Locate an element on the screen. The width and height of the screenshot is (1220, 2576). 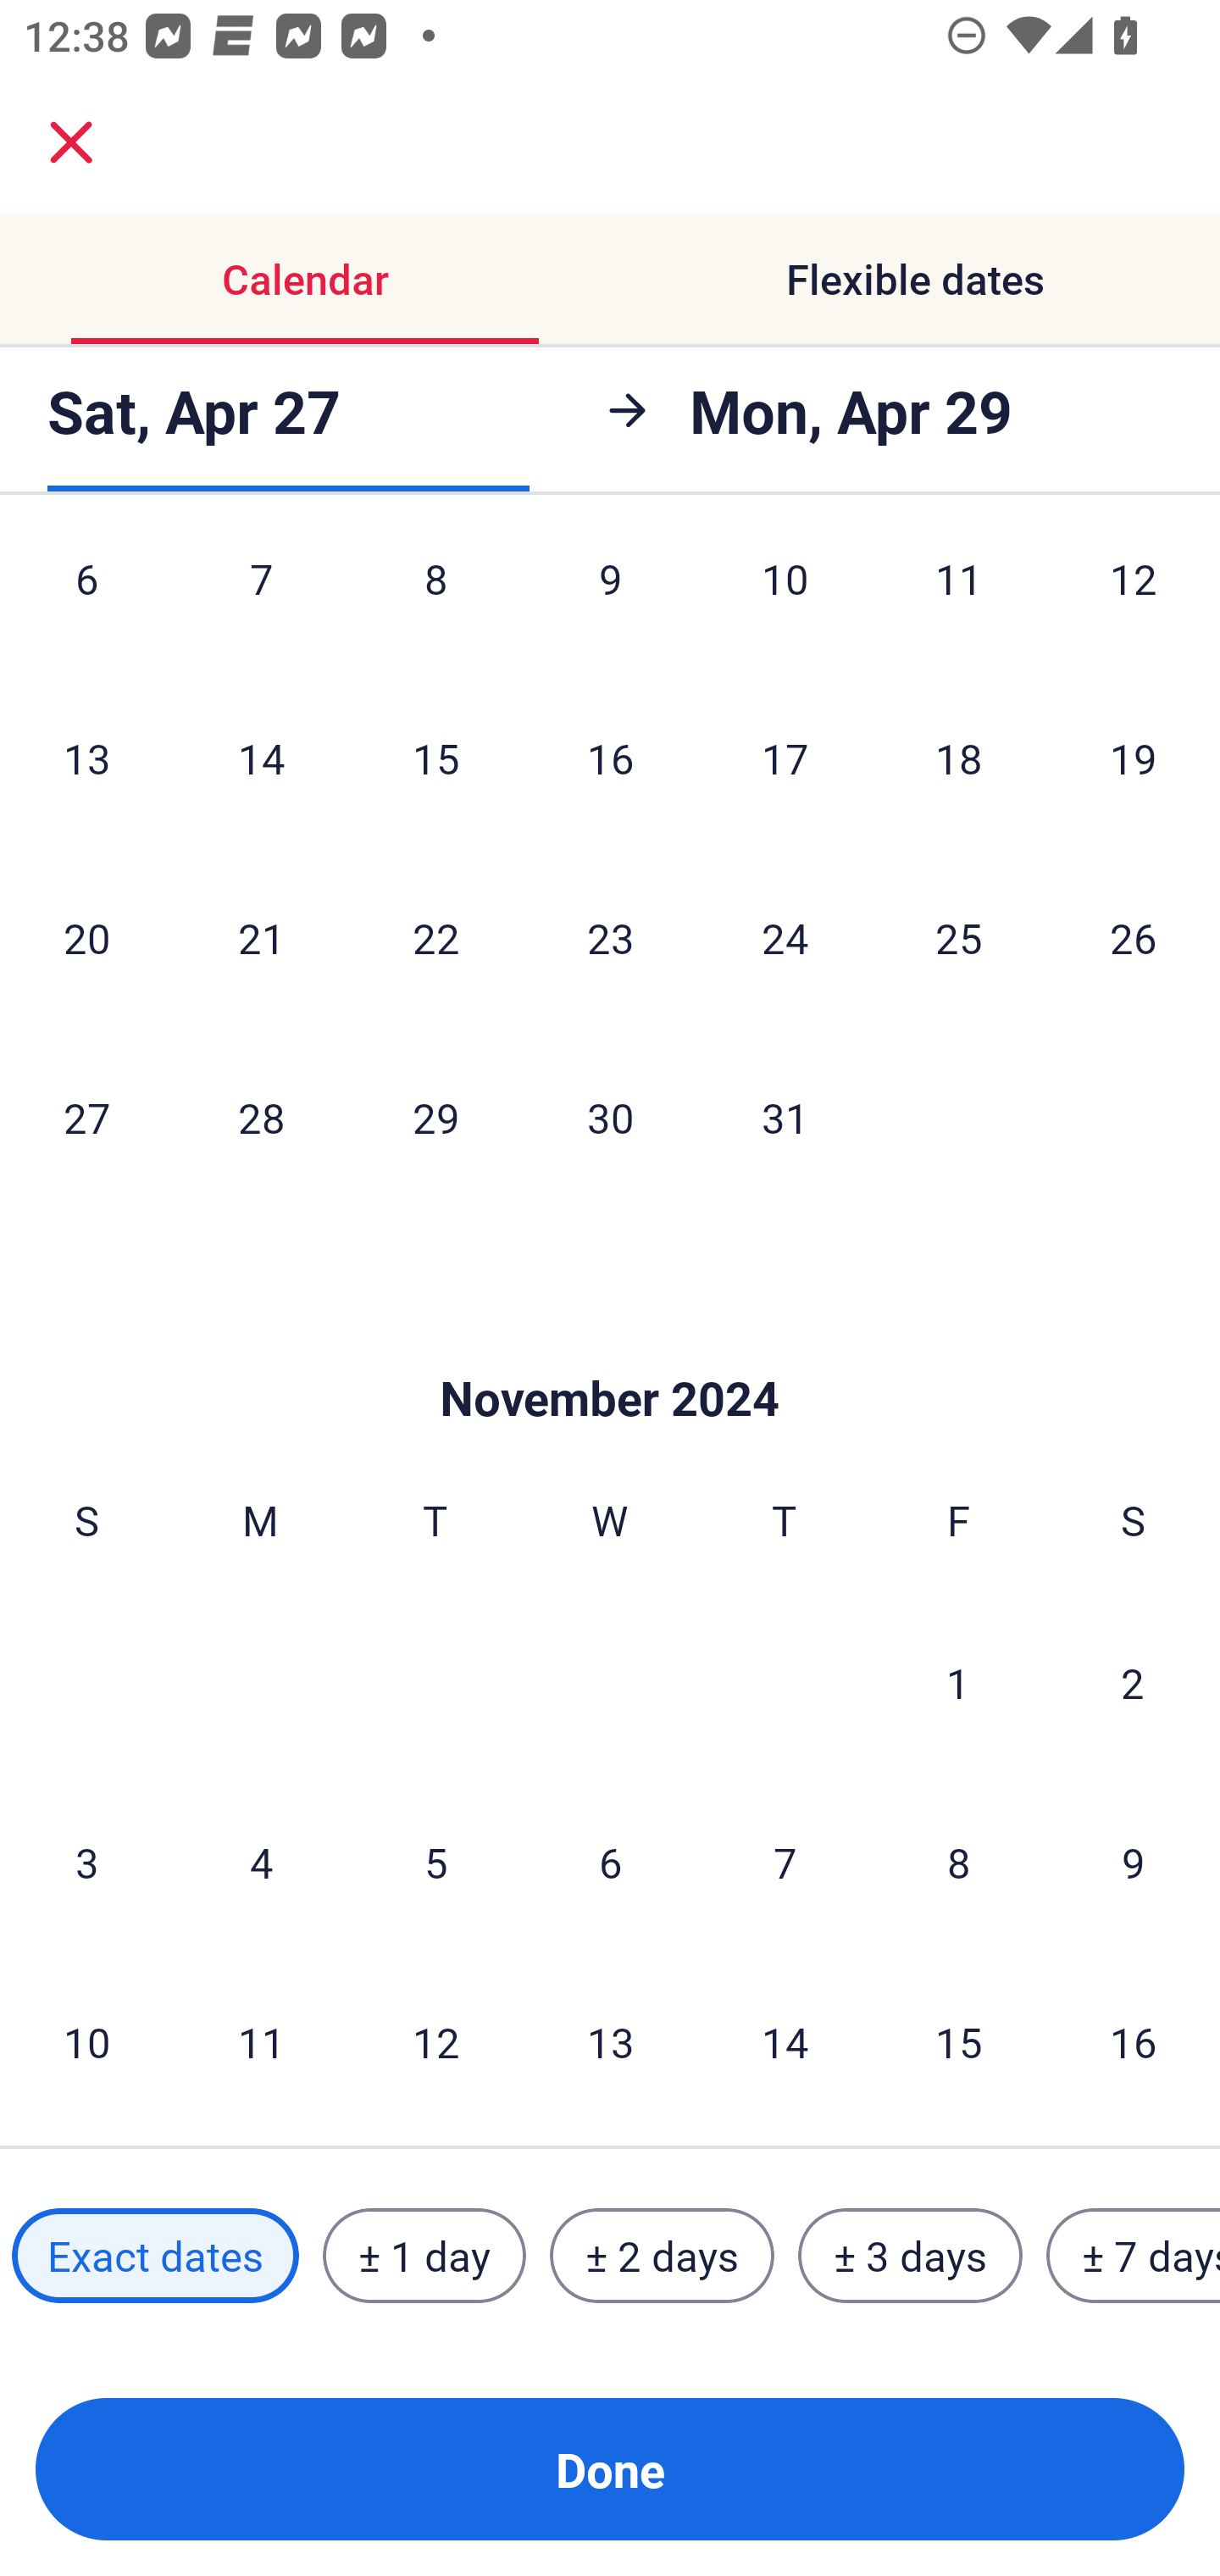
9 Wednesday, October 9, 2024 is located at coordinates (610, 603).